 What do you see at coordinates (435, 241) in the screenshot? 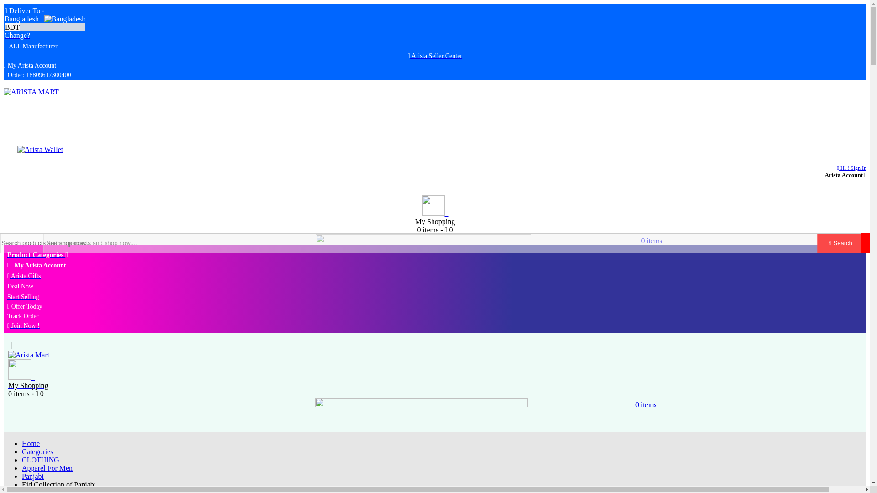
I see `Change?` at bounding box center [435, 241].